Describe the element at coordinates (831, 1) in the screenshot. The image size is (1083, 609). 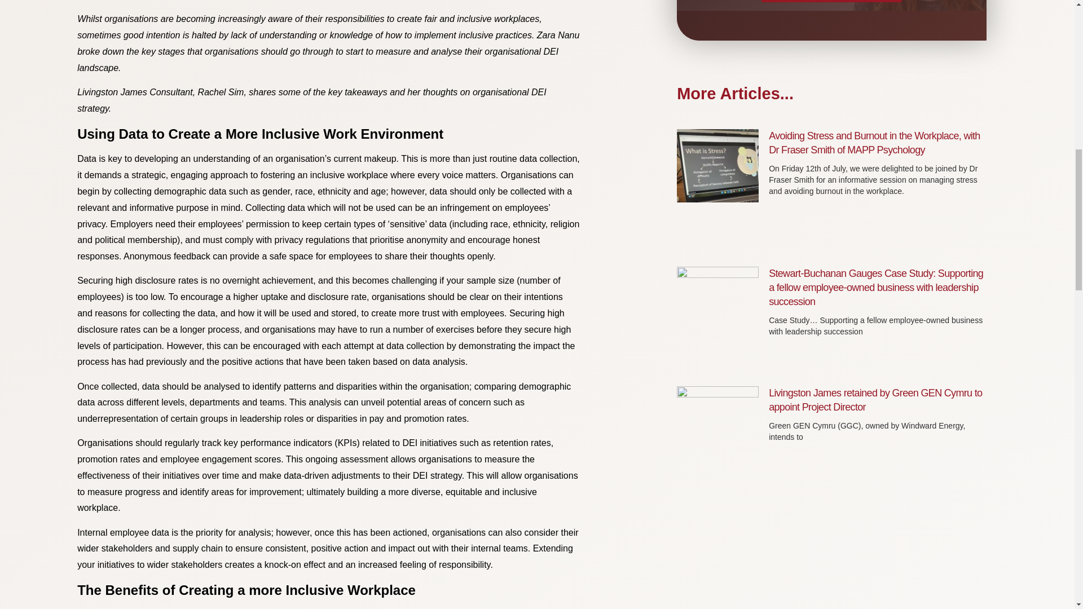
I see `CONTACT US` at that location.